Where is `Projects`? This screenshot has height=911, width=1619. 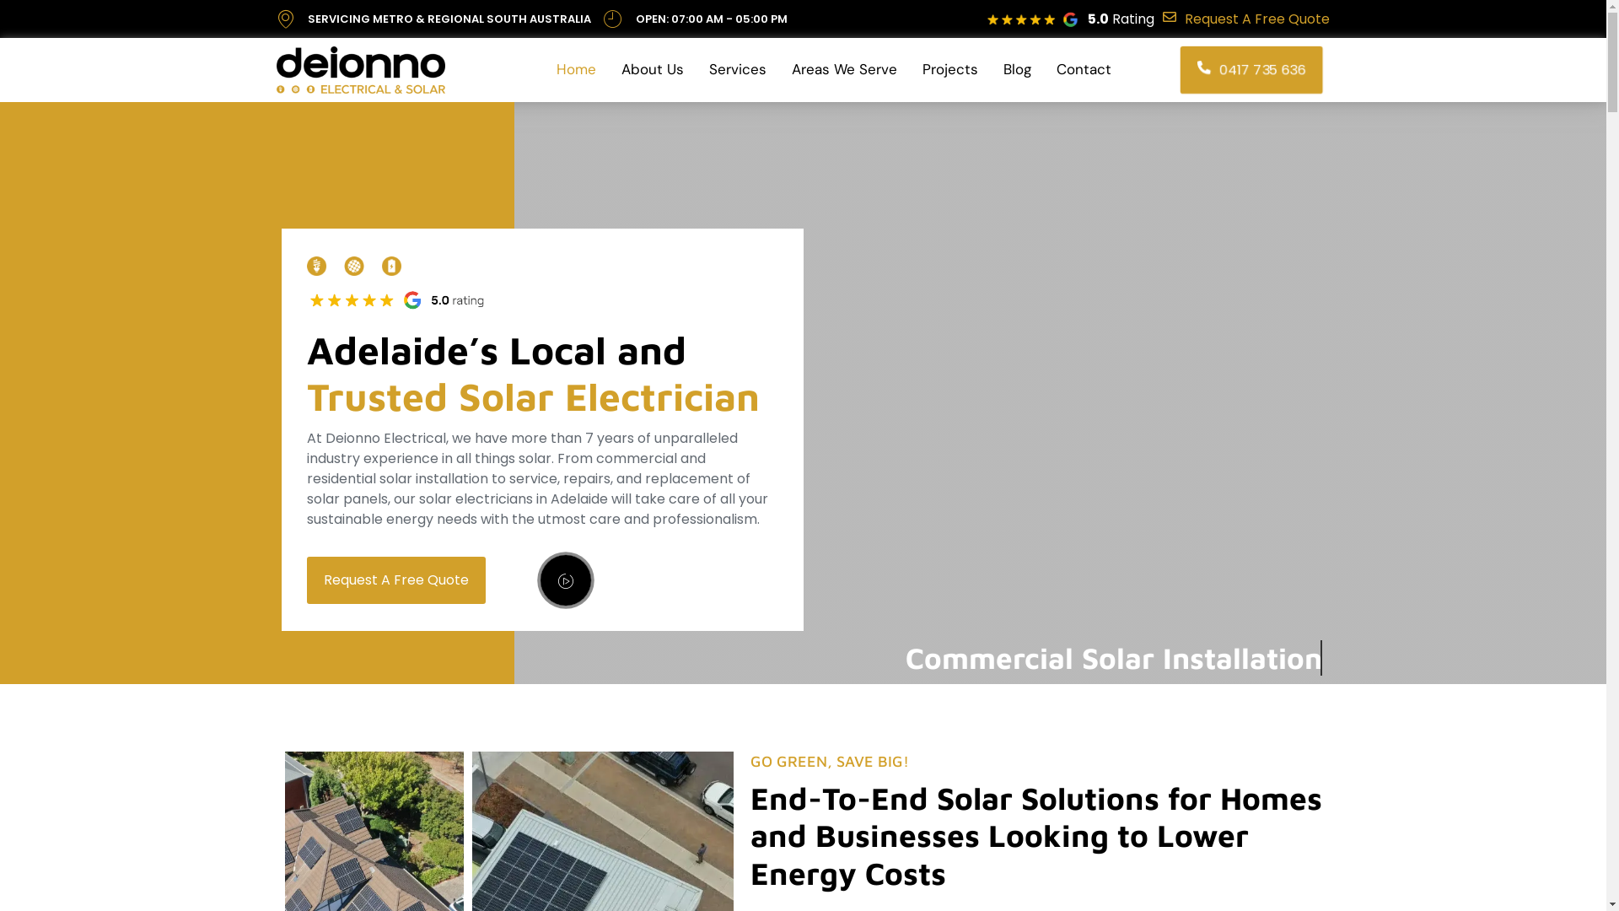 Projects is located at coordinates (950, 70).